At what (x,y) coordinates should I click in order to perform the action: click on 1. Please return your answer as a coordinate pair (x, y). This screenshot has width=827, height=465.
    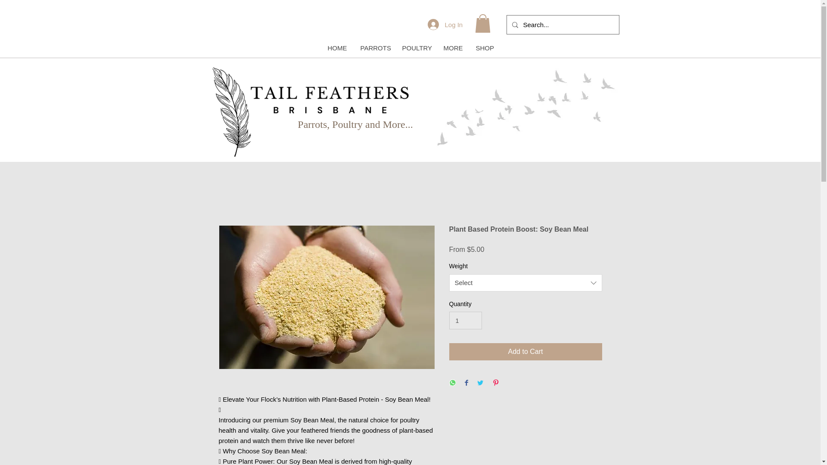
    Looking at the image, I should click on (465, 320).